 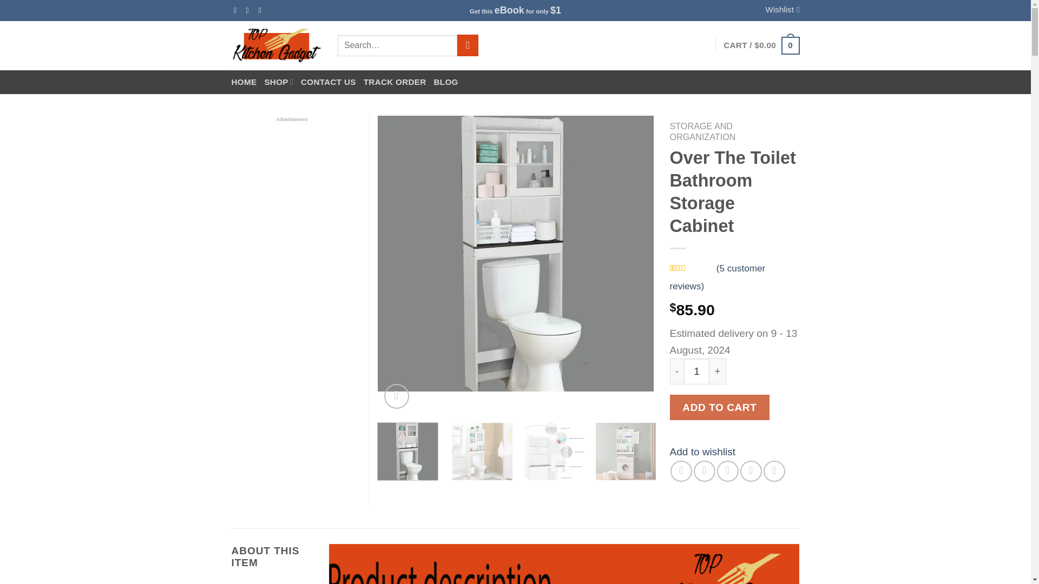 I want to click on -, so click(x=676, y=371).